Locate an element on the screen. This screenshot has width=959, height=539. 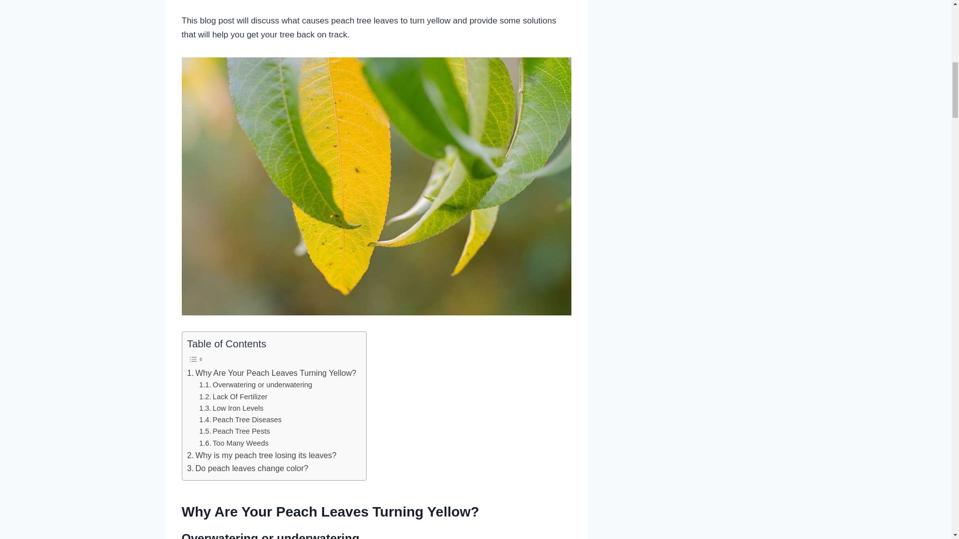
Too Many Weeds is located at coordinates (234, 443).